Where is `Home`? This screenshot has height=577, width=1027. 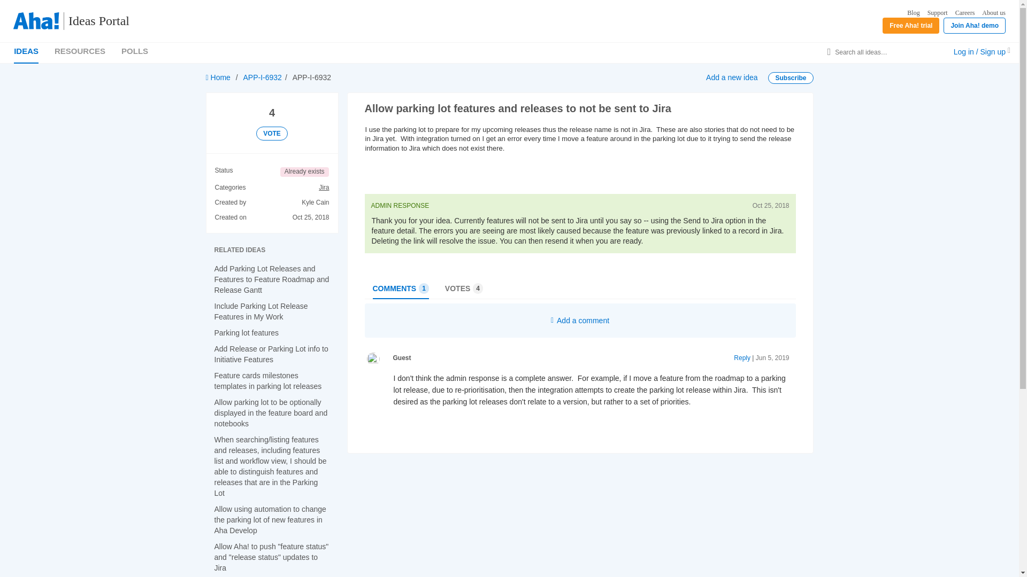 Home is located at coordinates (218, 77).